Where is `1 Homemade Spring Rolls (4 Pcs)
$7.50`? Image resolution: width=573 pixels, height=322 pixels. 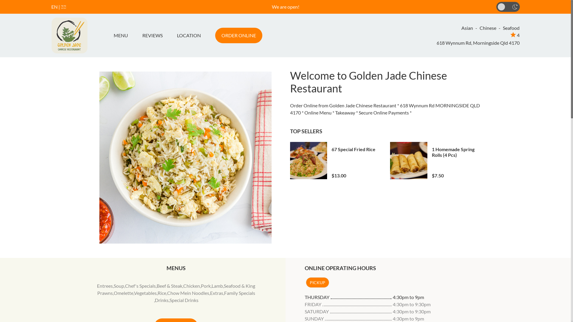 1 Homemade Spring Rolls (4 Pcs)
$7.50 is located at coordinates (436, 160).